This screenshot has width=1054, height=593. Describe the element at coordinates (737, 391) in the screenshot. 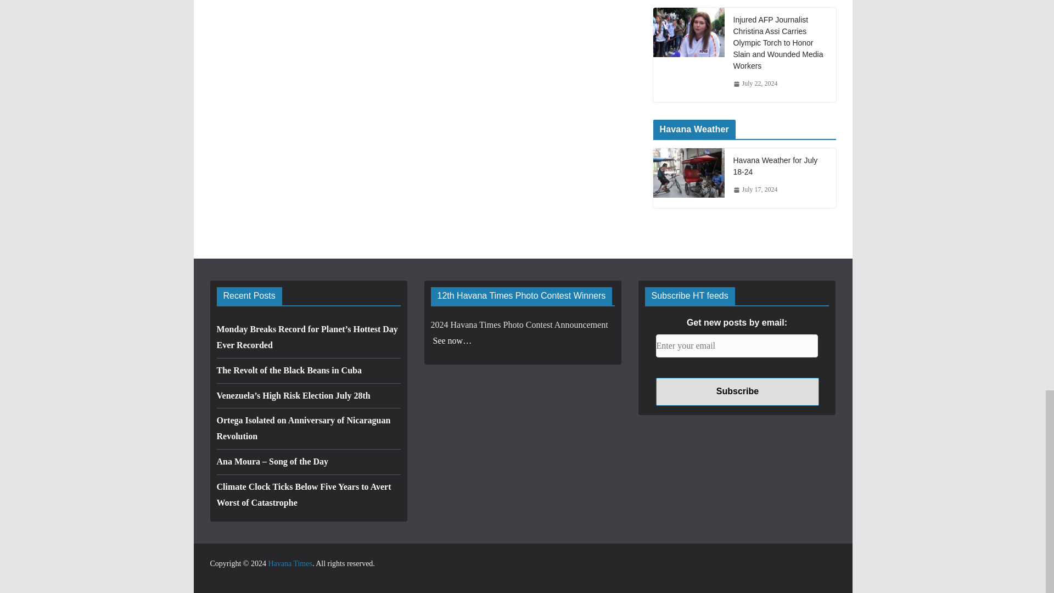

I see `Subscribe` at that location.